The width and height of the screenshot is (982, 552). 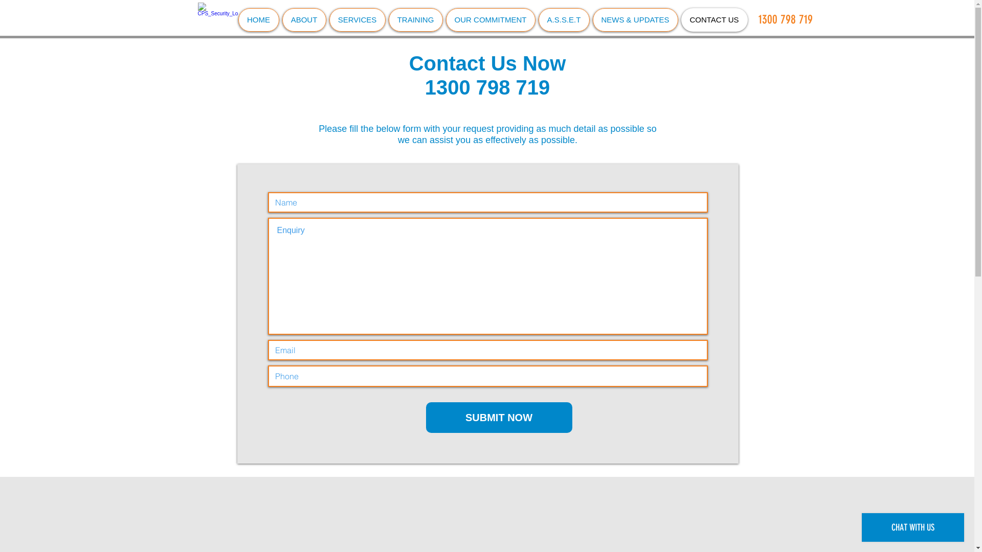 I want to click on TRAINING, so click(x=416, y=20).